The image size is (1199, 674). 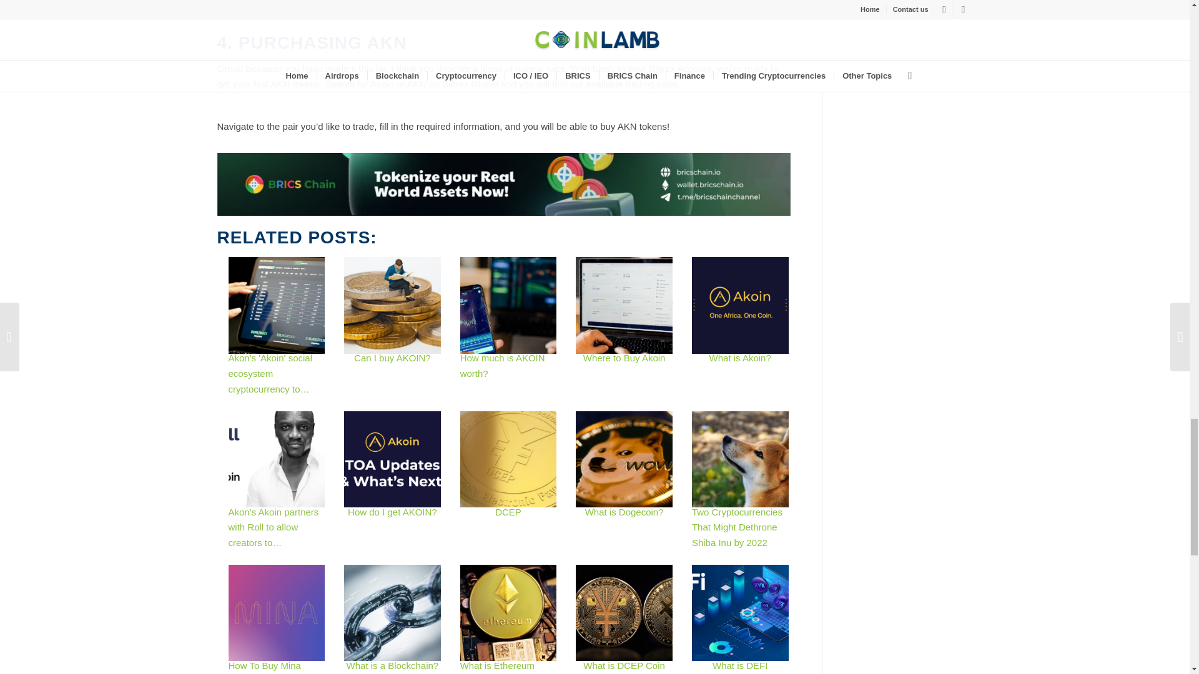 What do you see at coordinates (624, 305) in the screenshot?
I see `Where to Buy Akoin` at bounding box center [624, 305].